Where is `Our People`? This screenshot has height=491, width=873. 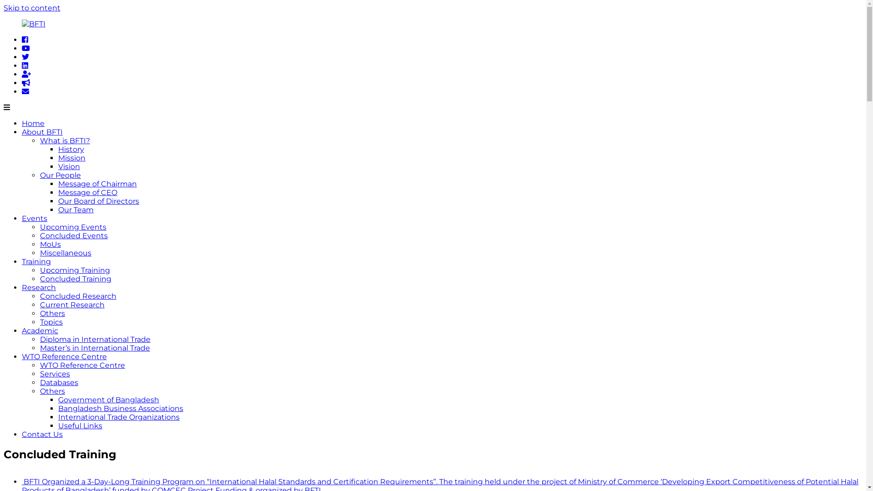 Our People is located at coordinates (60, 175).